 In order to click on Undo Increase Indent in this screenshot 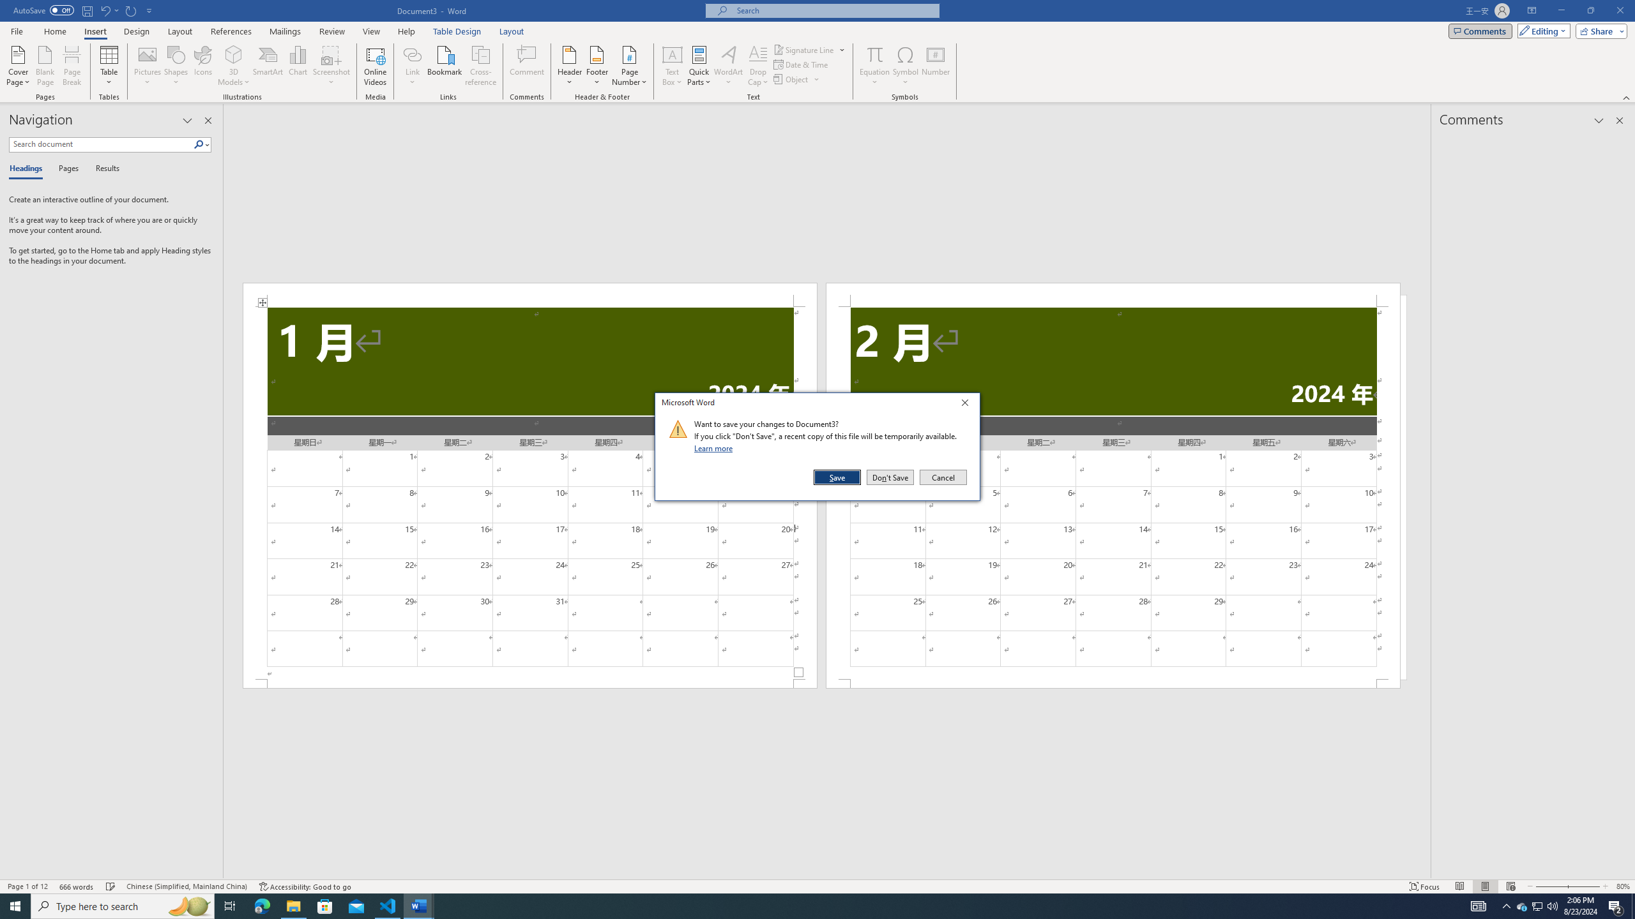, I will do `click(109, 10)`.